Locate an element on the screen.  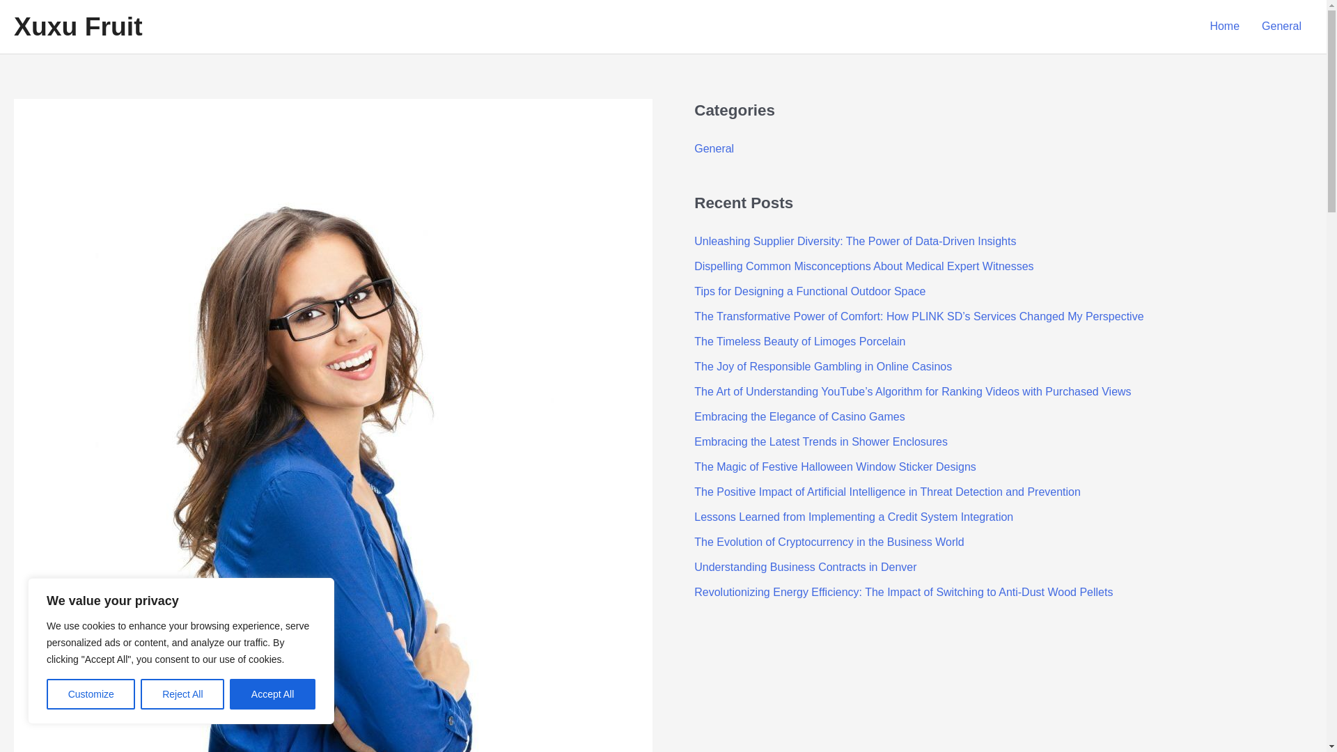
Customize is located at coordinates (91, 694).